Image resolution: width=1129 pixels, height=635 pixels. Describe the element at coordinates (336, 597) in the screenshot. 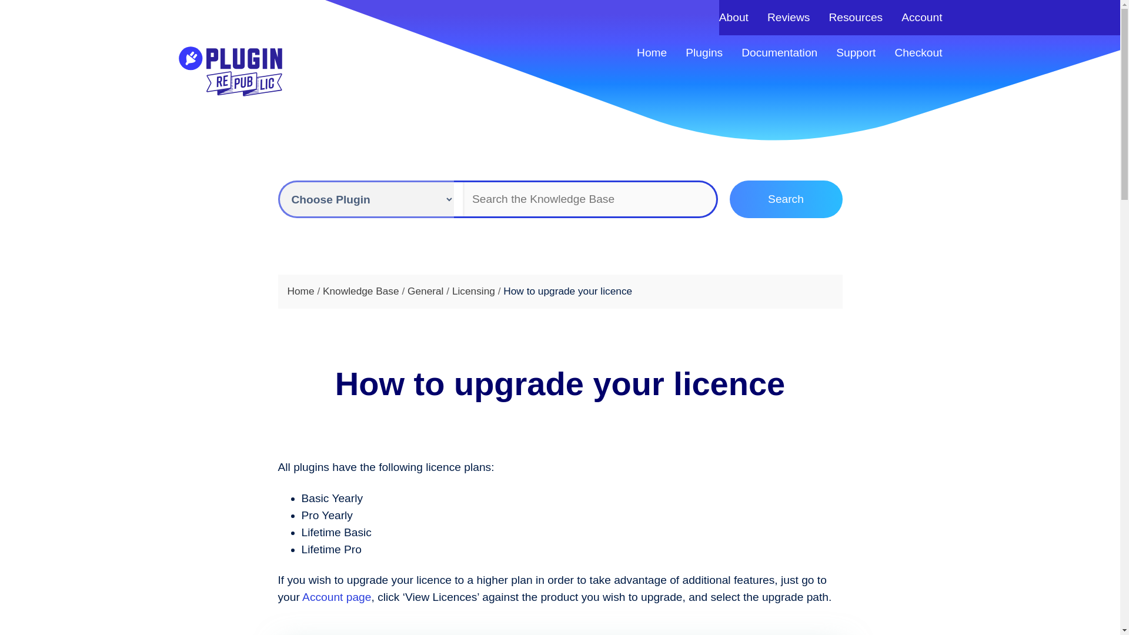

I see `Account page` at that location.